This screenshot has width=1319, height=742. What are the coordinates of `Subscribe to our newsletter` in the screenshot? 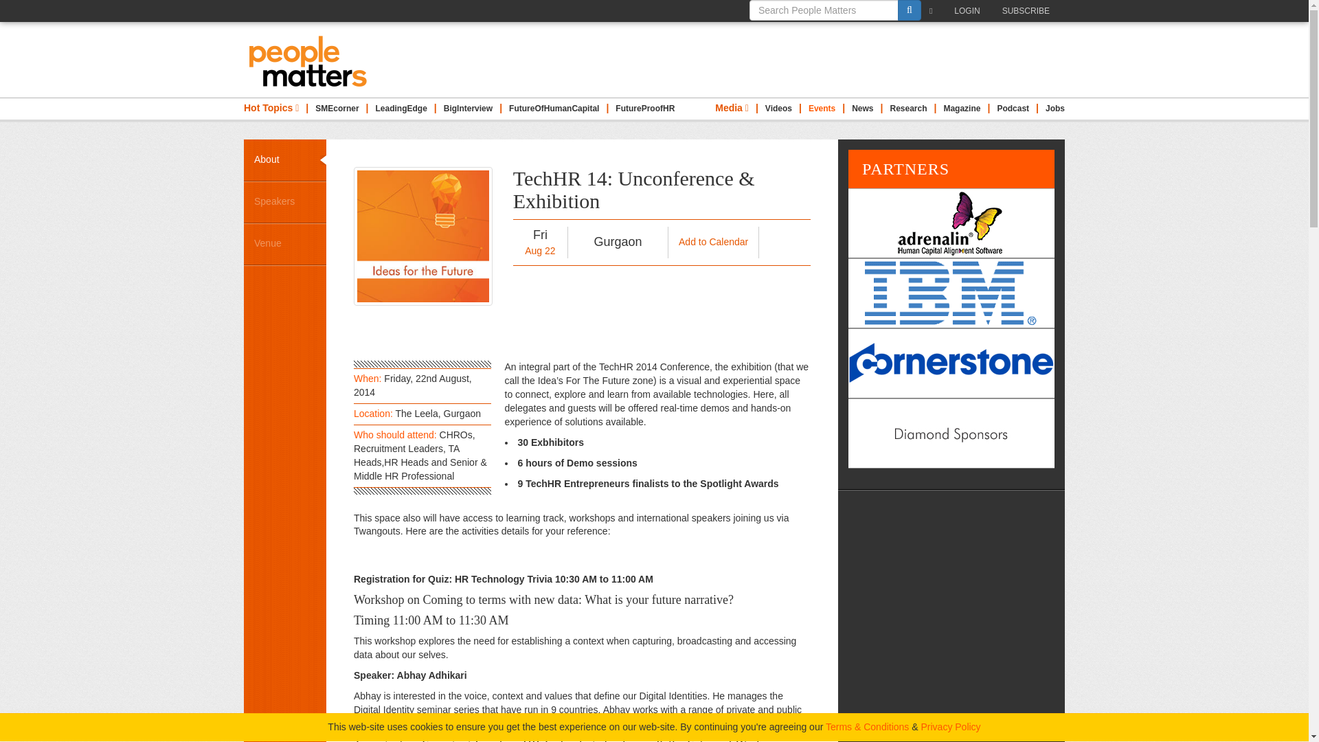 It's located at (934, 11).